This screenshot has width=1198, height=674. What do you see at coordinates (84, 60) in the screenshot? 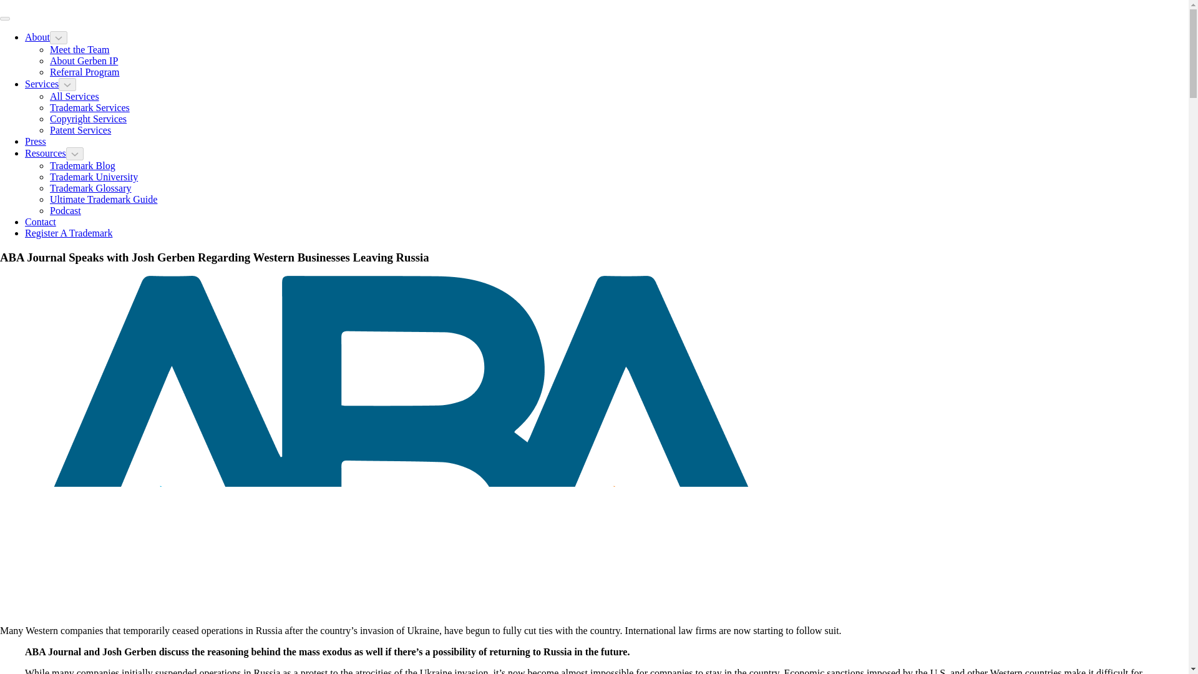
I see `About Gerben IP` at bounding box center [84, 60].